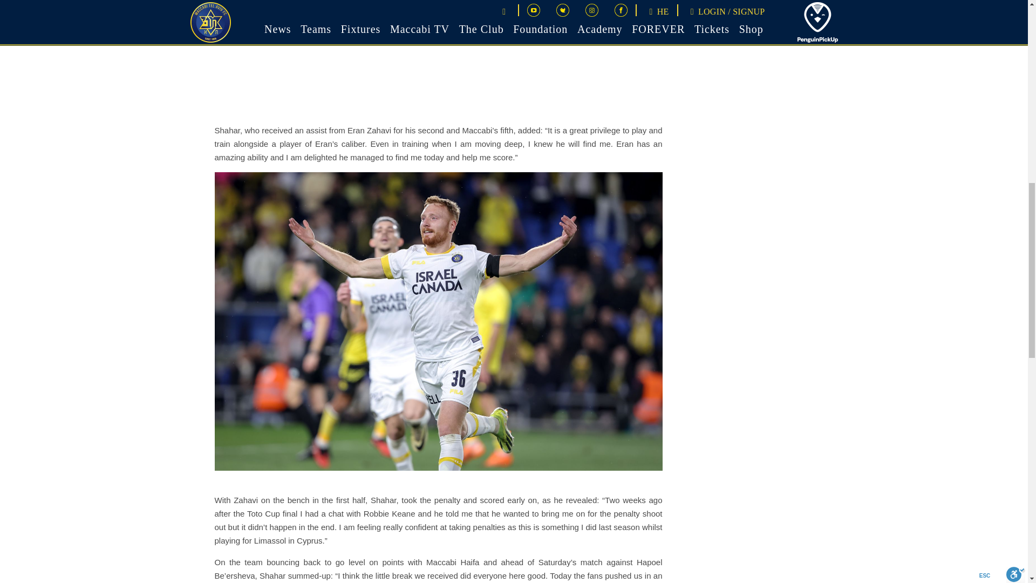  I want to click on Highlighting all headings marked with title tag, so click(464, 23).